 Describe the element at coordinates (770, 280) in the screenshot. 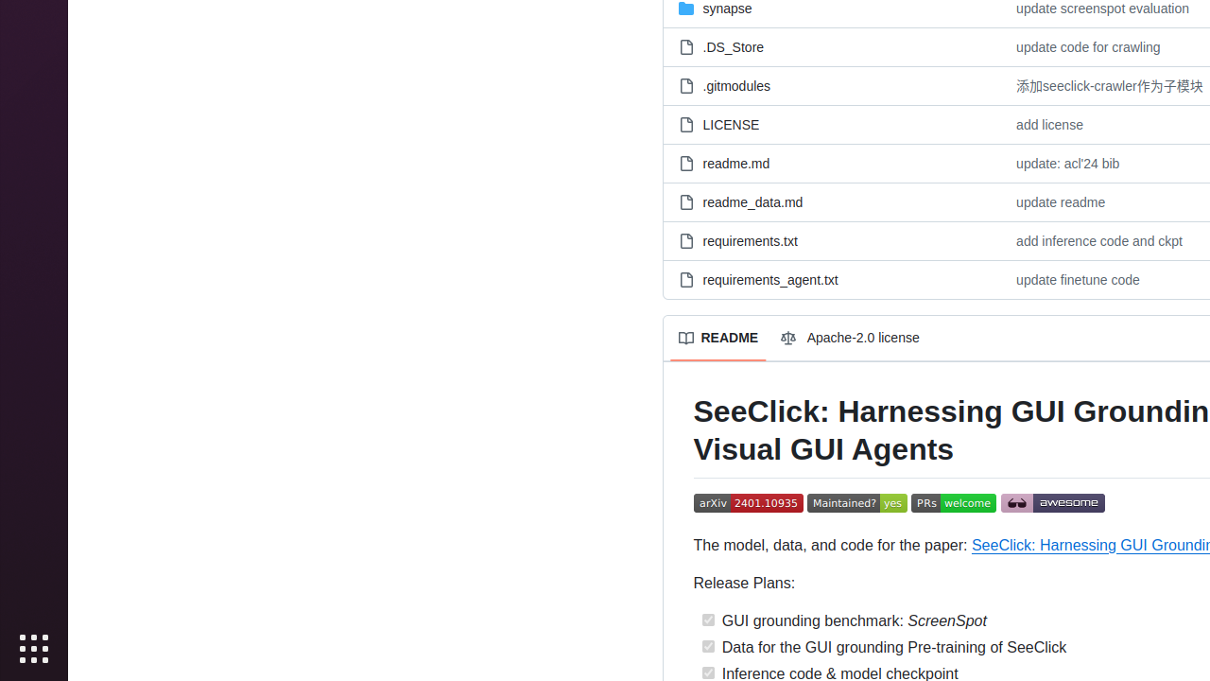

I see `requirements_agent.txt, (File)` at that location.